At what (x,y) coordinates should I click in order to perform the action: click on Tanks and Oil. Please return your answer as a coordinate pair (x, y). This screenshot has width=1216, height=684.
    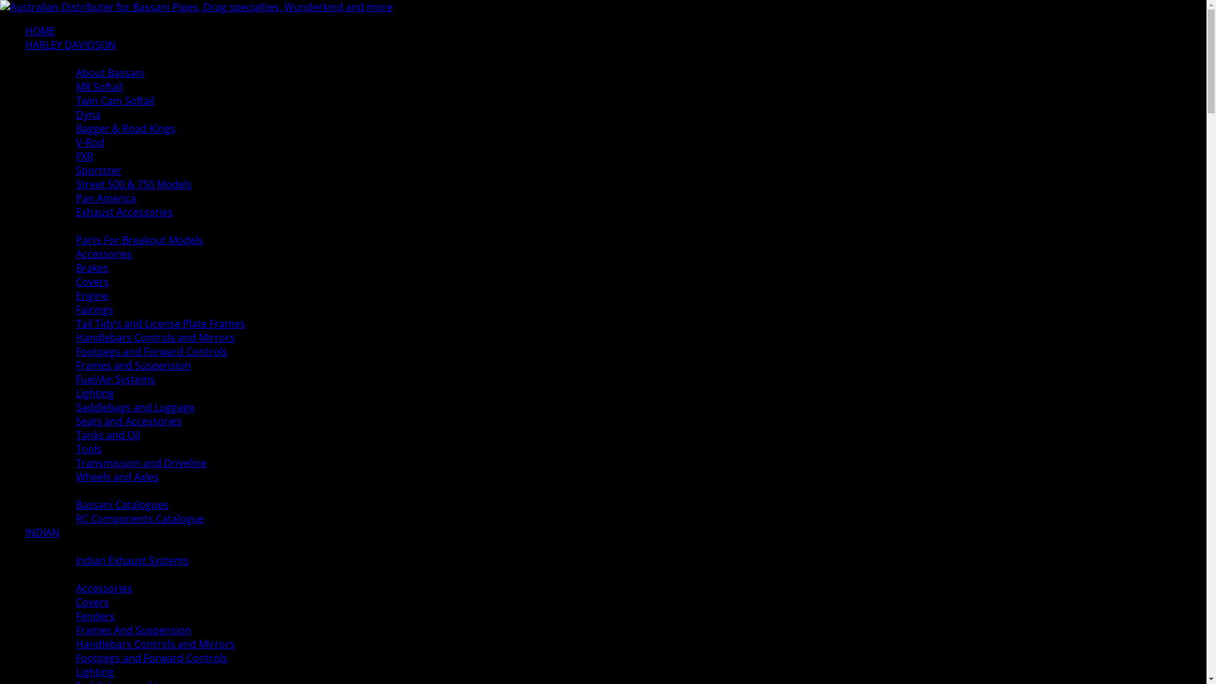
    Looking at the image, I should click on (108, 435).